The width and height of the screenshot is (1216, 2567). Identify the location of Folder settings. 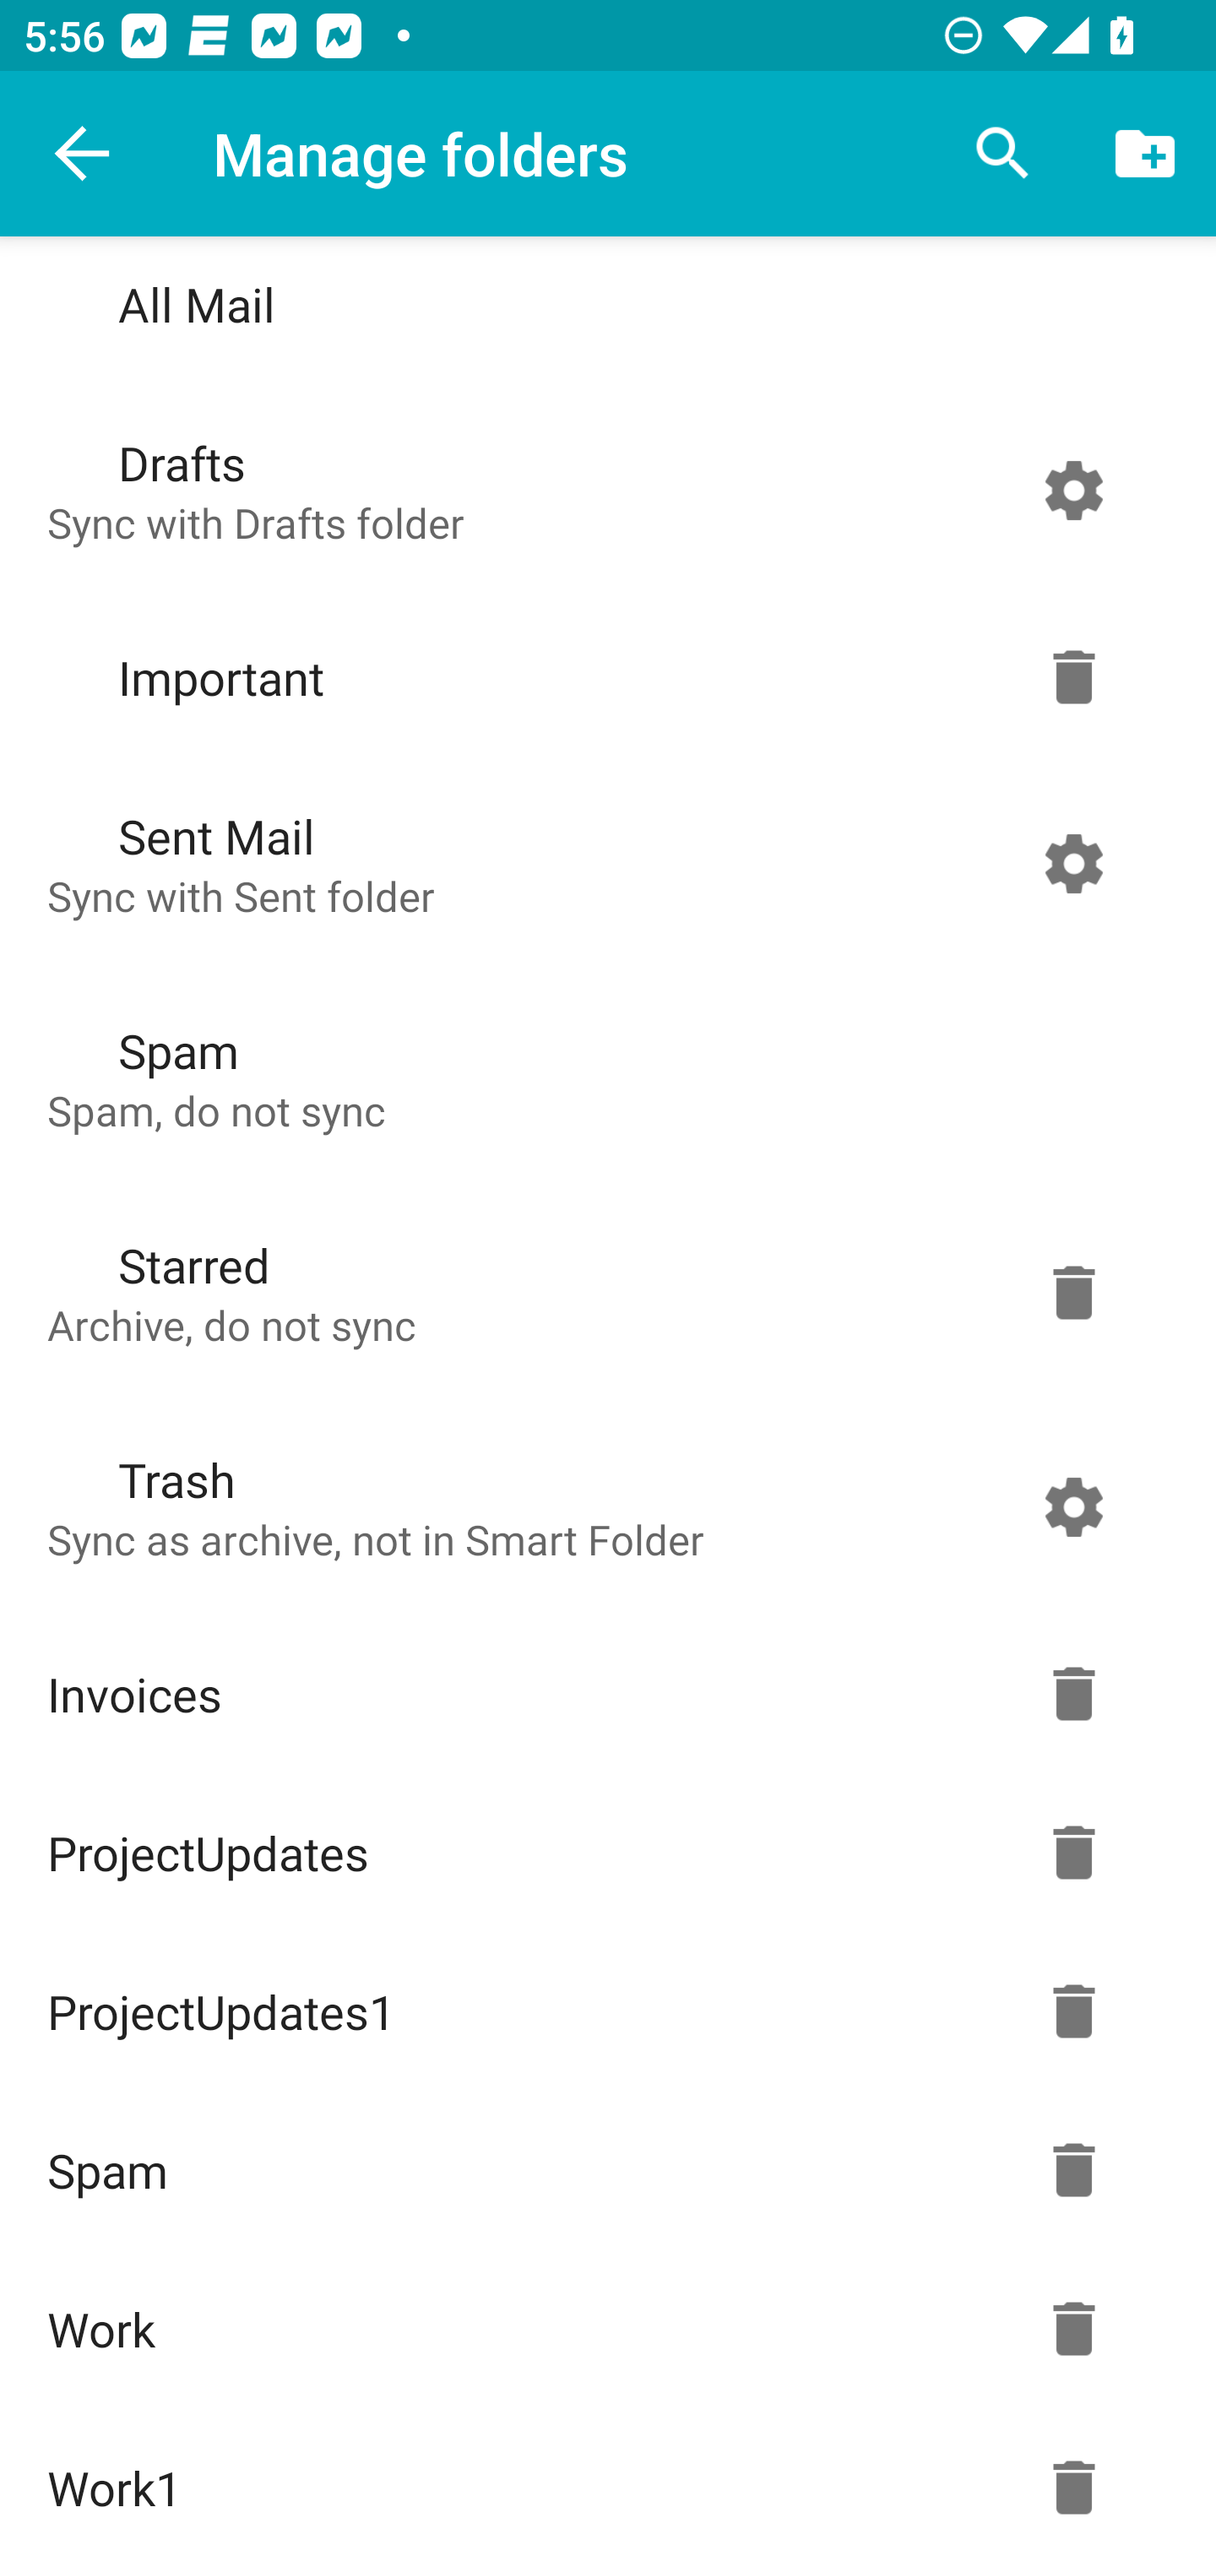
(1073, 1506).